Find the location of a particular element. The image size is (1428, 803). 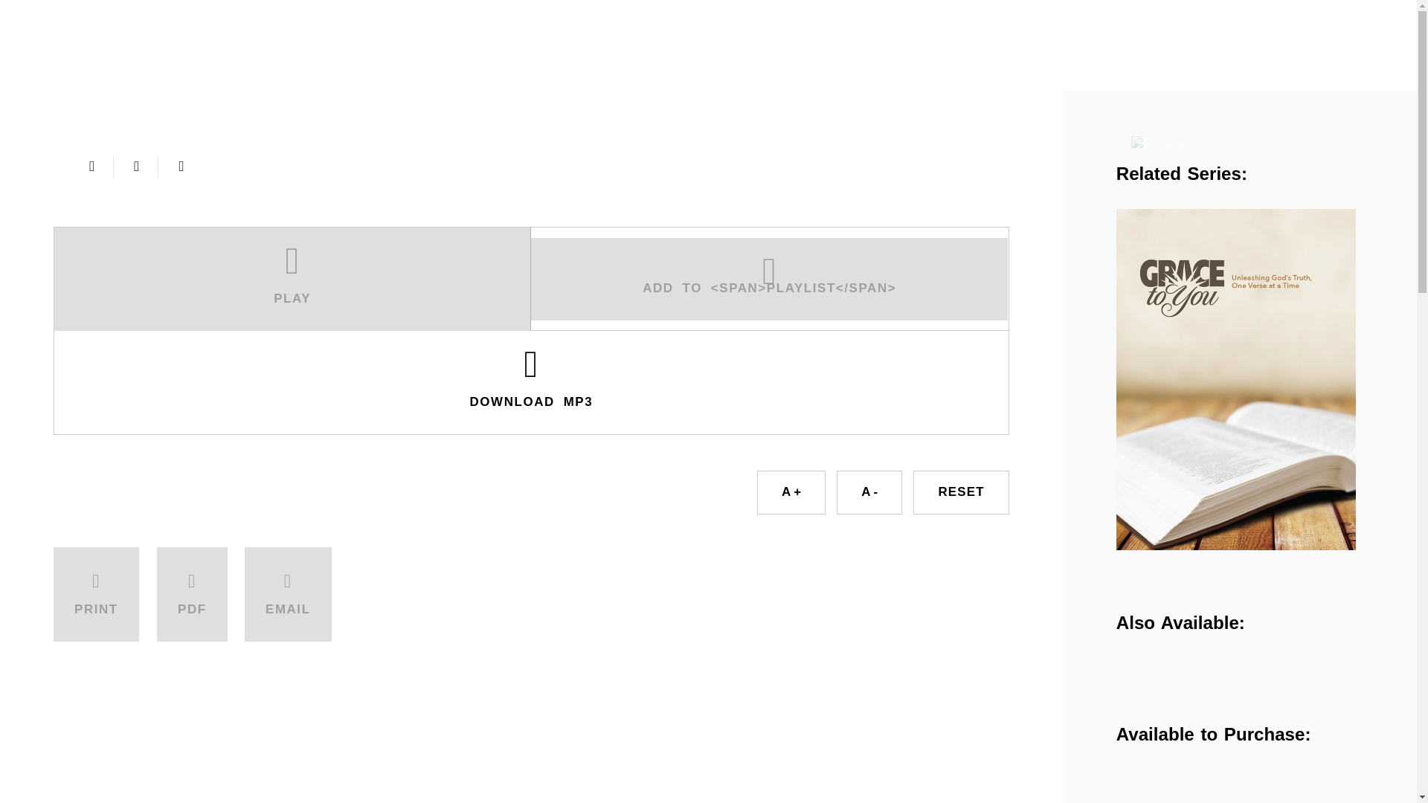

STORE is located at coordinates (409, 74).